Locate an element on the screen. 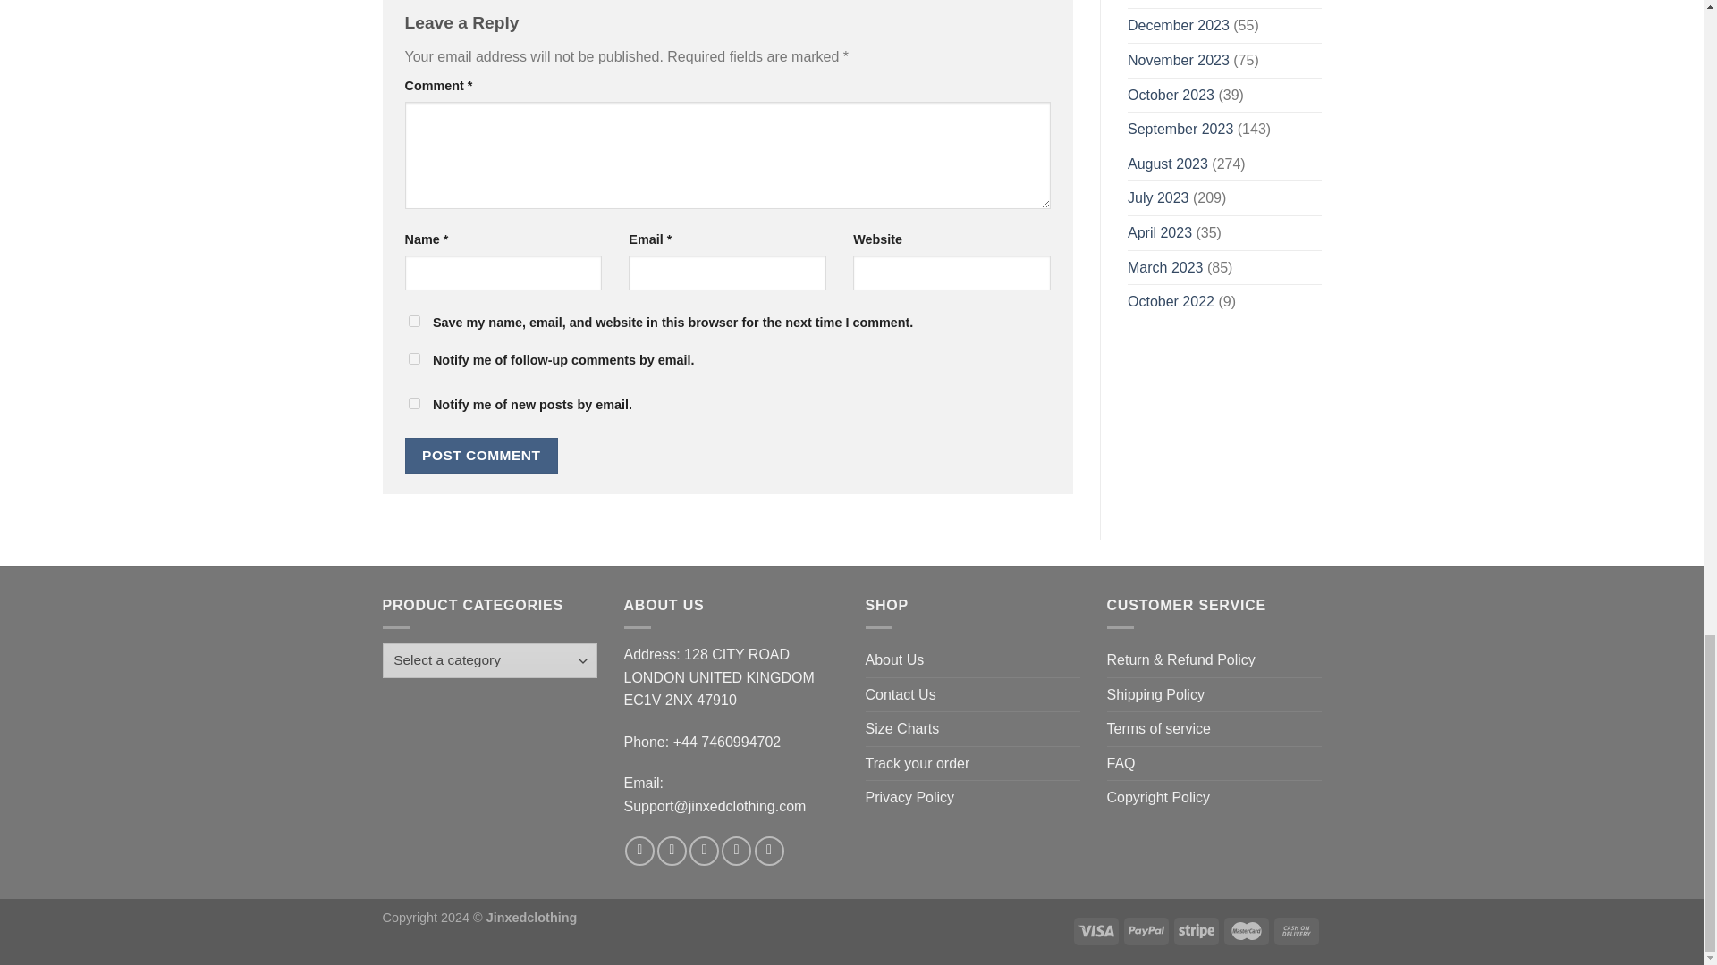 This screenshot has width=1717, height=965. subscribe is located at coordinates (413, 359).